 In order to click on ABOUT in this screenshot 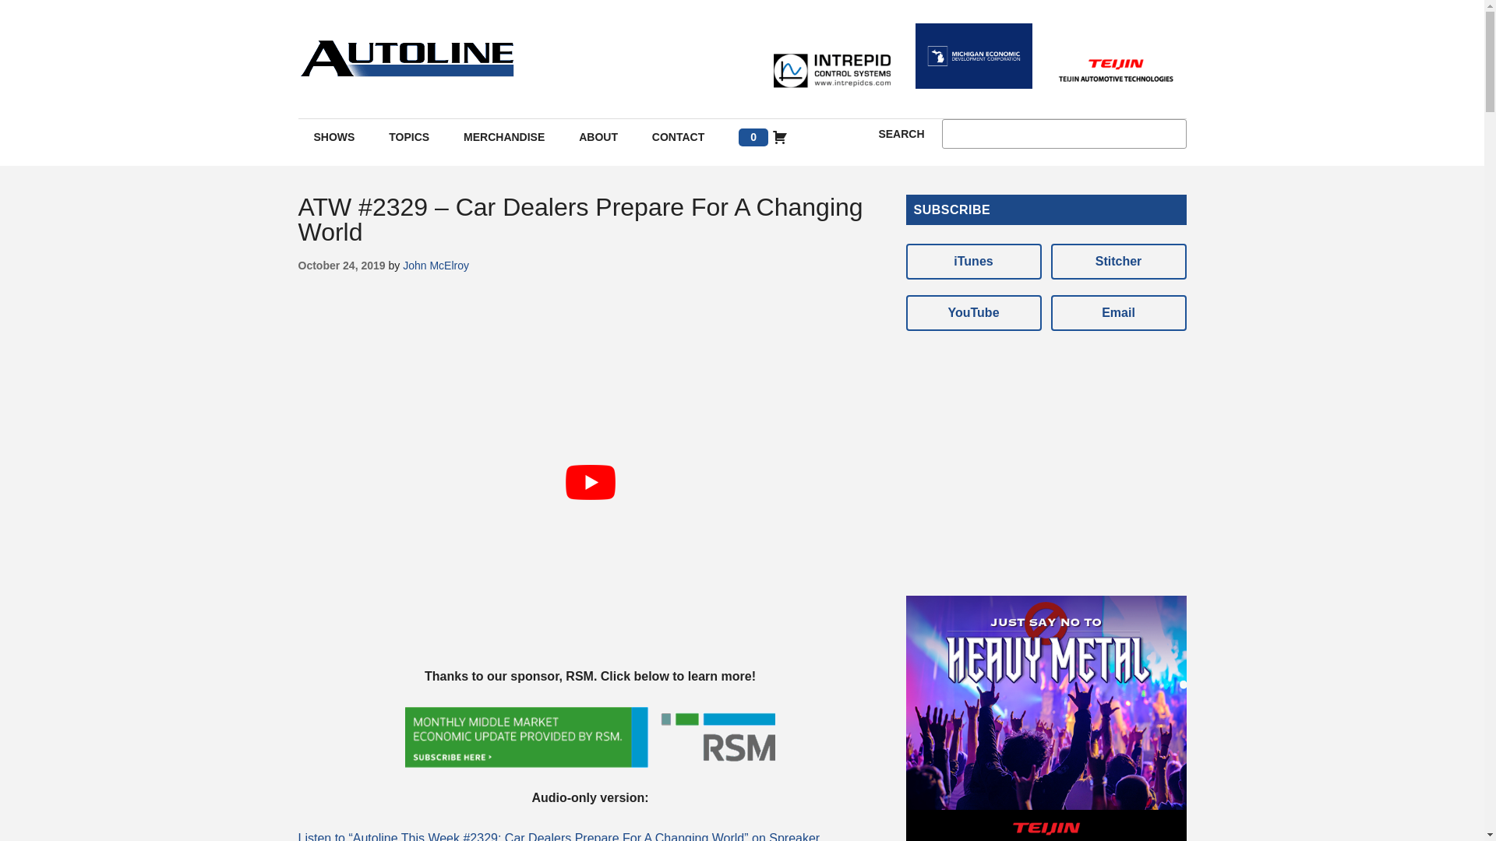, I will do `click(598, 137)`.